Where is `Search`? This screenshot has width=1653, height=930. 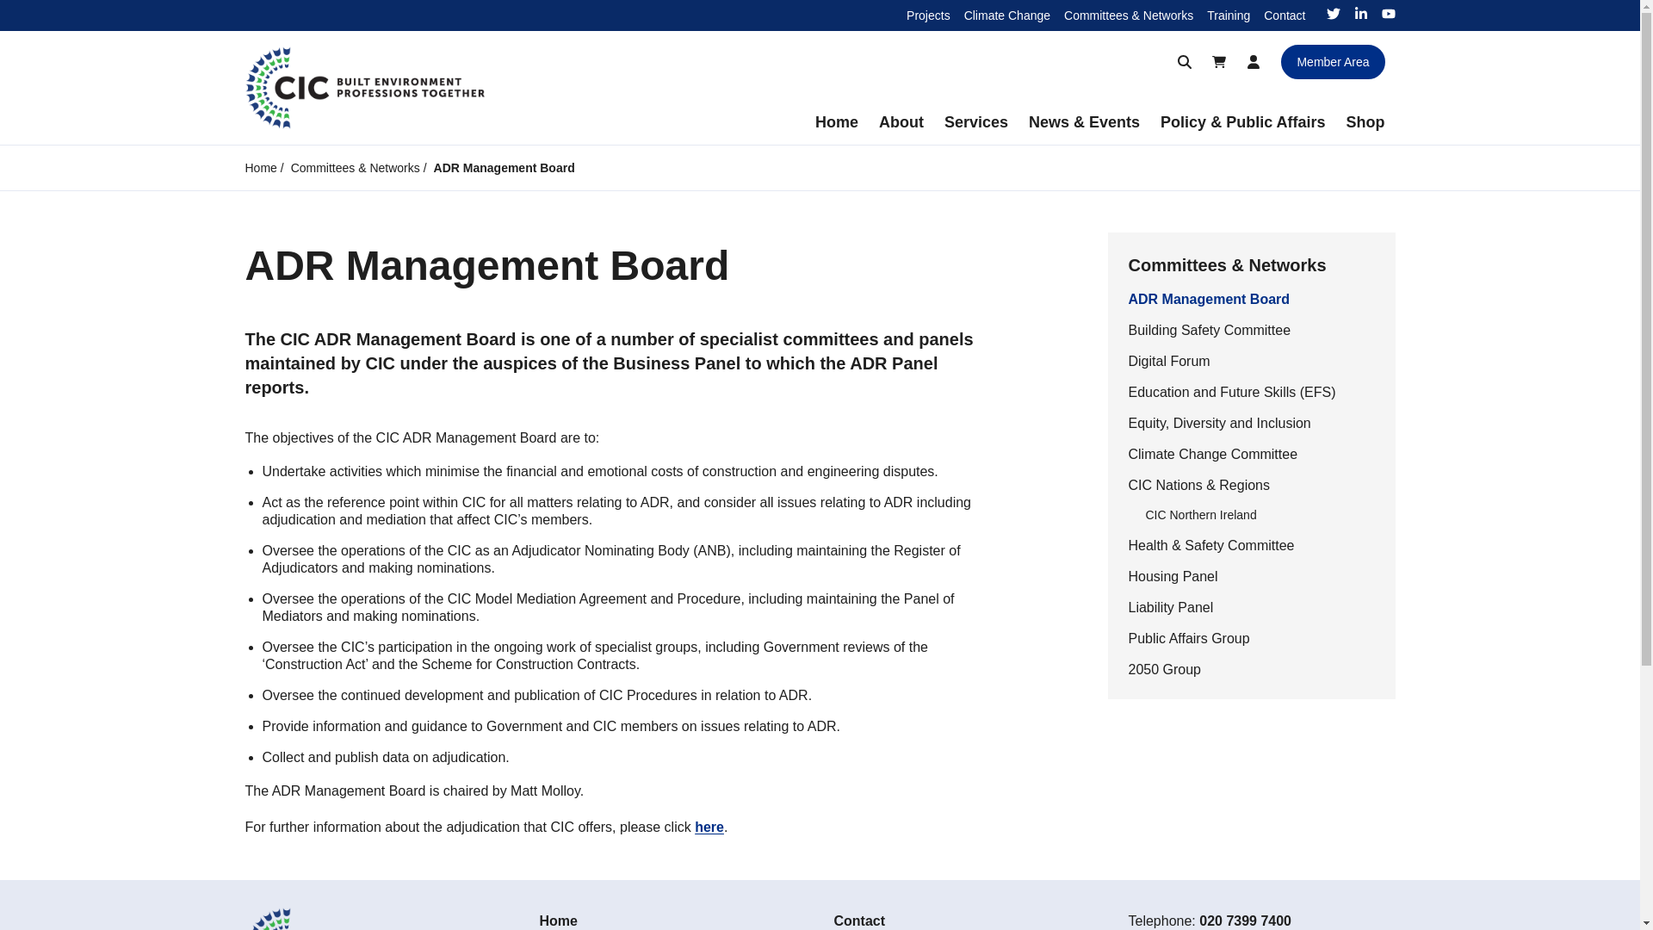 Search is located at coordinates (1185, 61).